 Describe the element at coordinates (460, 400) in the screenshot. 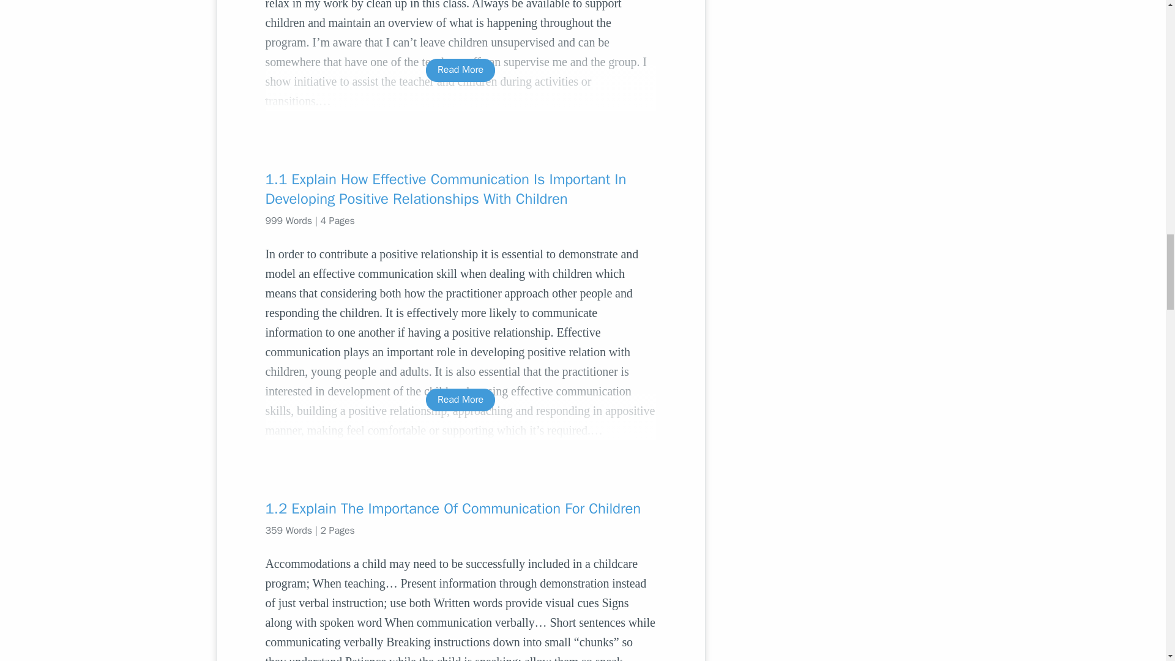

I see `Read More` at that location.